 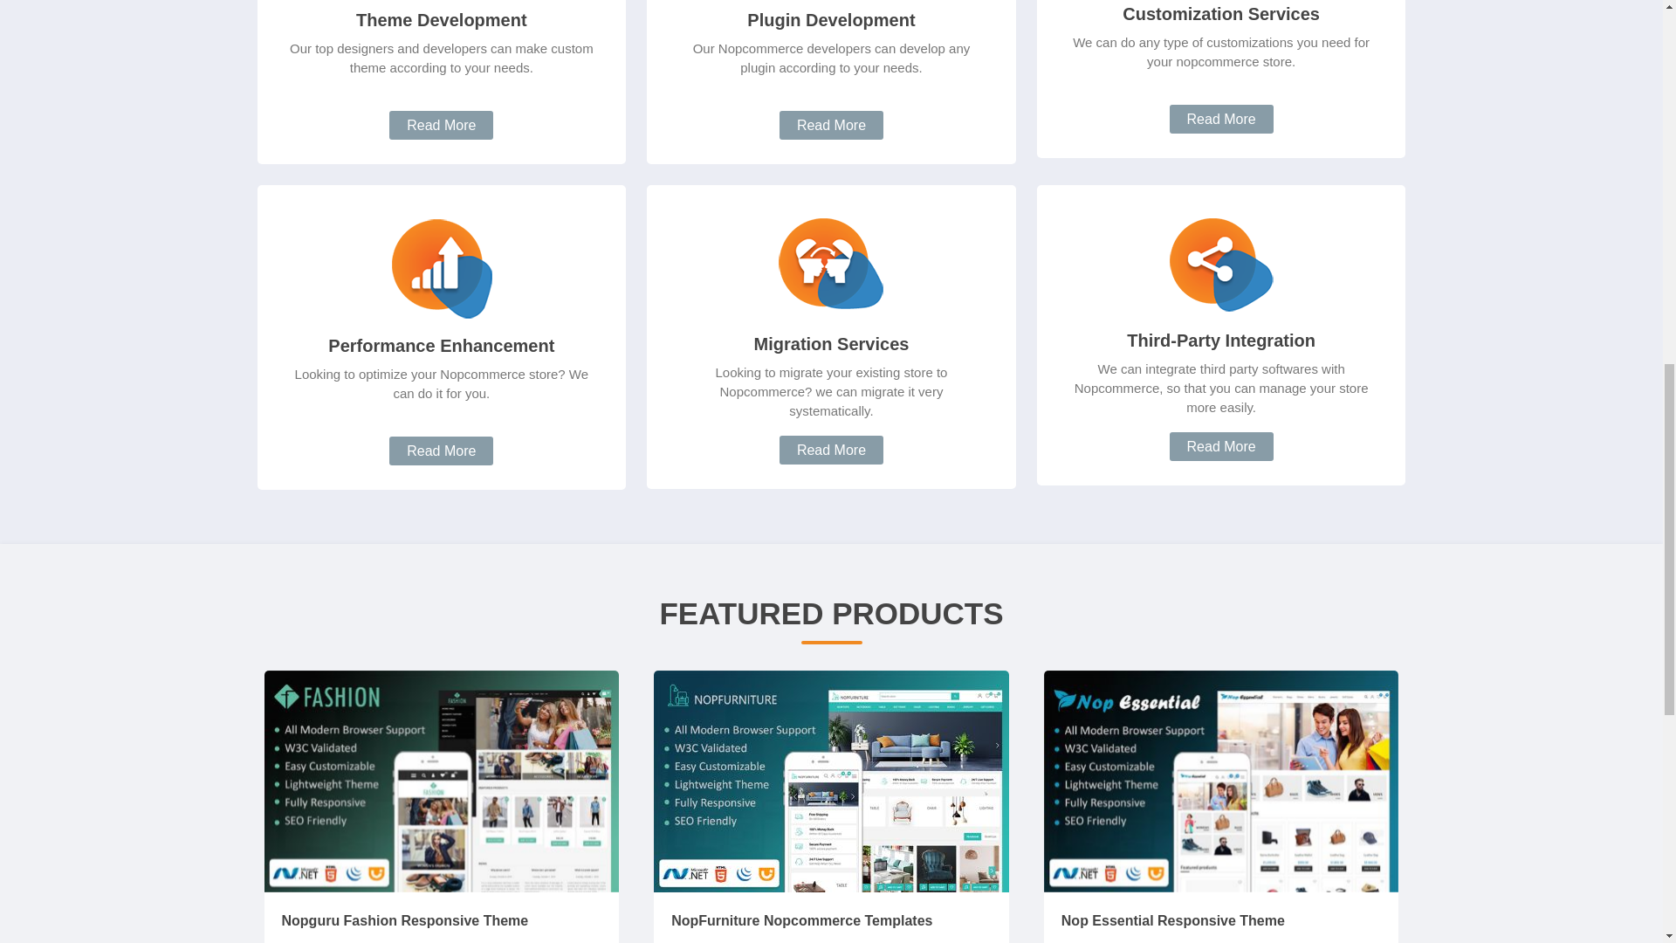 I want to click on Show details for NopFurniture Nopcommerce Templates, so click(x=831, y=781).